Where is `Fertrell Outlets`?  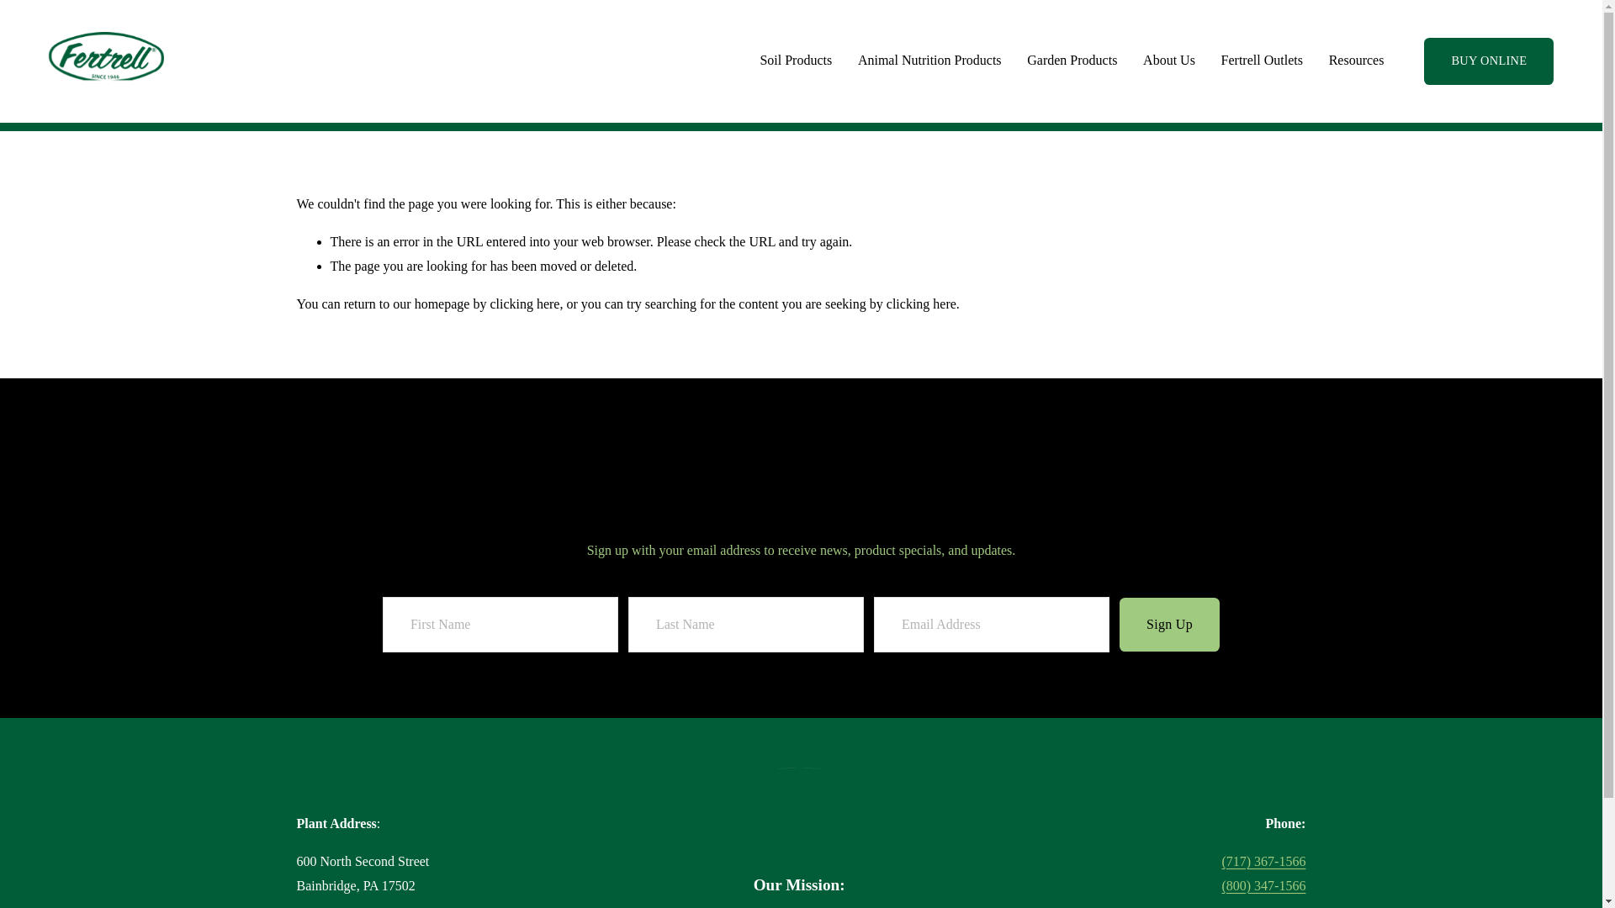 Fertrell Outlets is located at coordinates (1262, 61).